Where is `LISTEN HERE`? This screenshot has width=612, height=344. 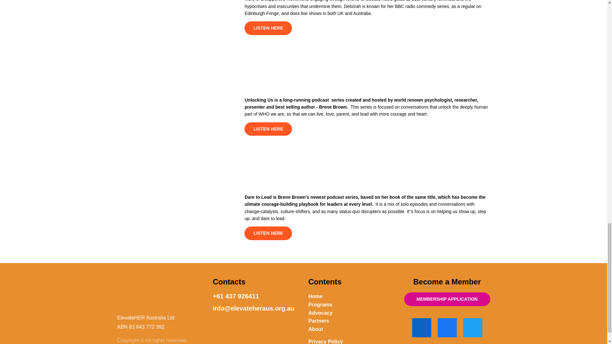 LISTEN HERE is located at coordinates (268, 28).